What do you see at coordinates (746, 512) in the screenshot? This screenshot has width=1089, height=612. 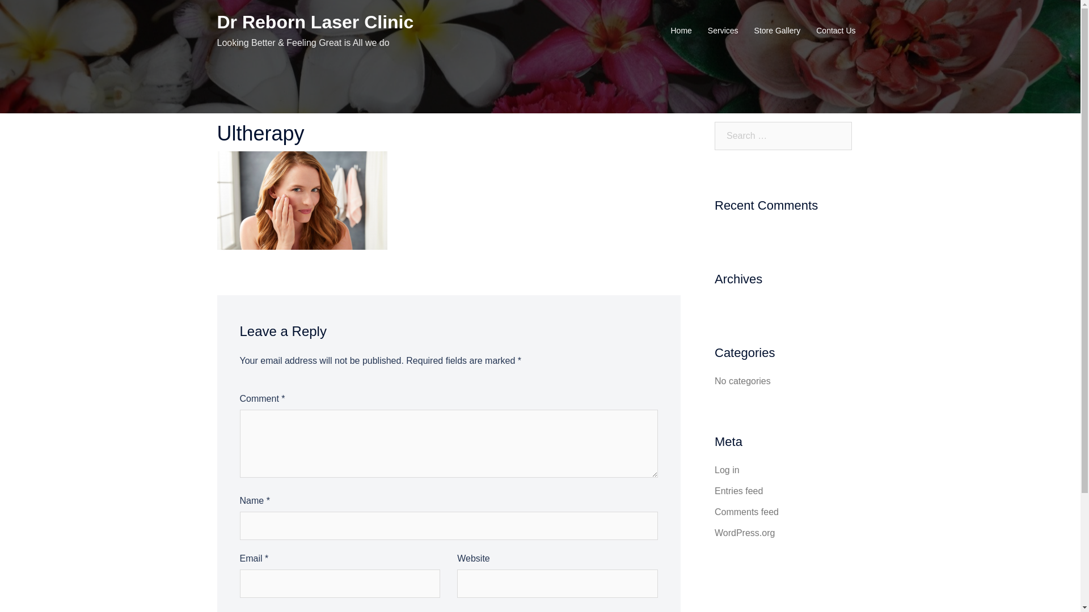 I see `Comments feed` at bounding box center [746, 512].